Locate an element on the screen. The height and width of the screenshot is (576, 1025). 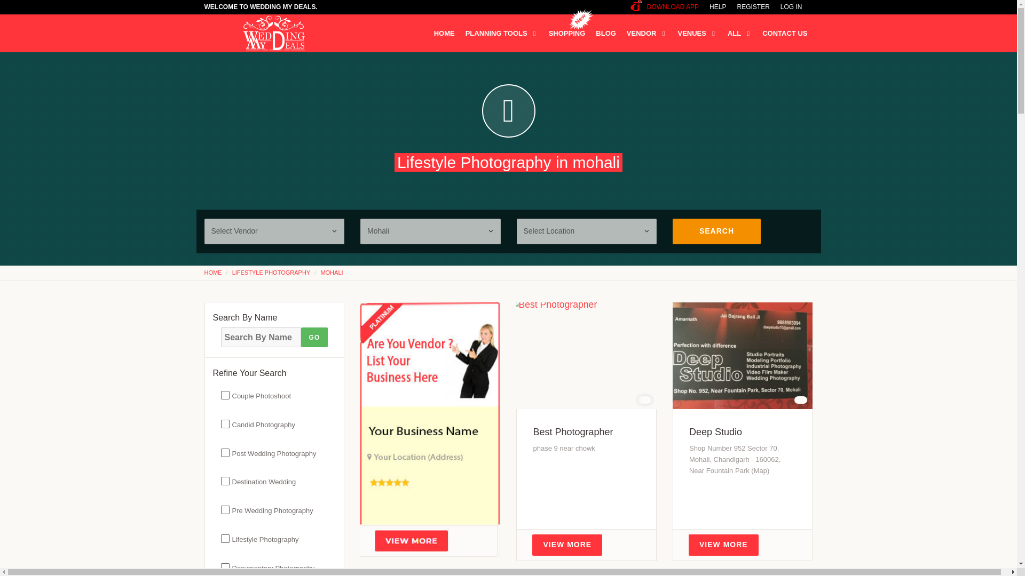
31 is located at coordinates (217, 453).